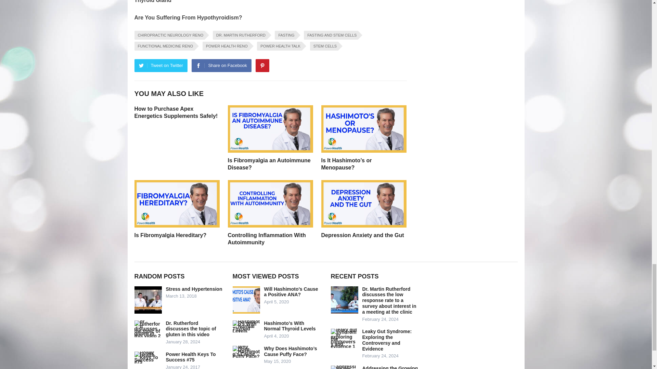 The image size is (657, 369). I want to click on DR. MARTIN RUTHERFORD, so click(240, 35).